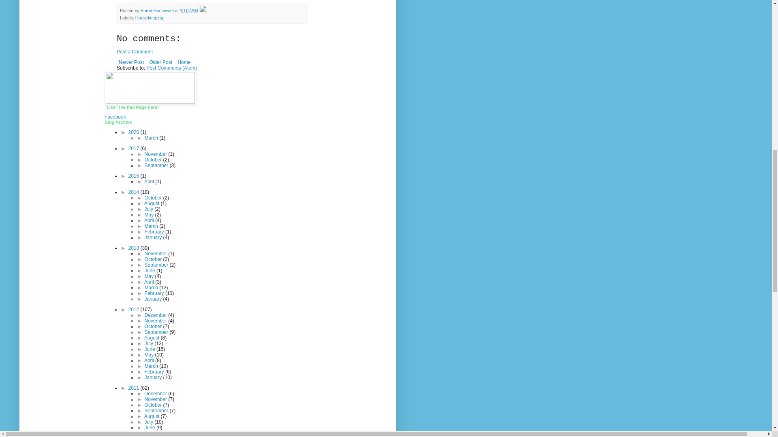 The image size is (778, 437). I want to click on October, so click(154, 197).